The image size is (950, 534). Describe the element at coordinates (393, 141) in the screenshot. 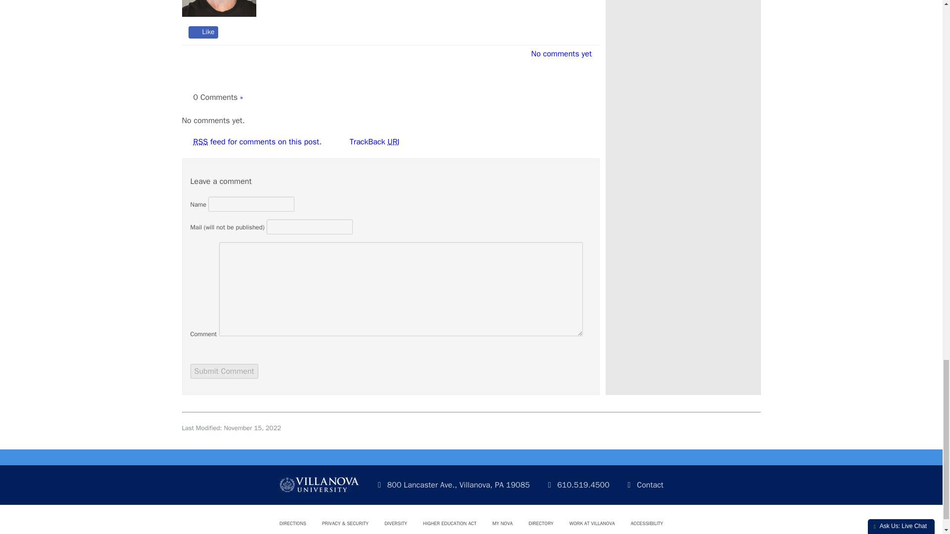

I see `Uniform Resource Identifier` at that location.